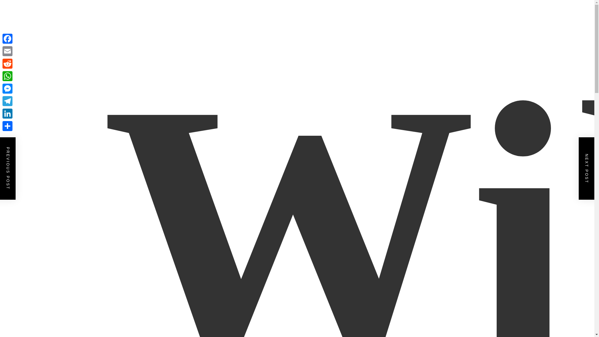 Image resolution: width=599 pixels, height=337 pixels. Describe the element at coordinates (7, 51) in the screenshot. I see `Email` at that location.